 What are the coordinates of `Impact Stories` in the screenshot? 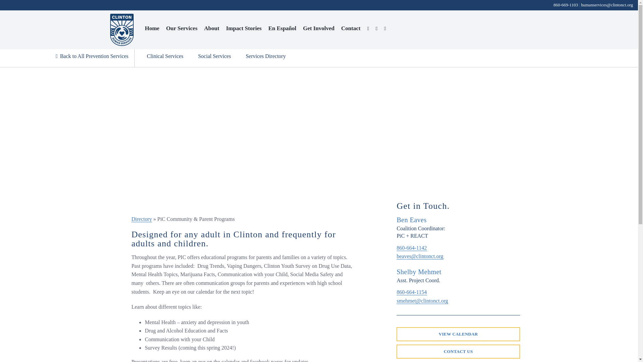 It's located at (244, 28).